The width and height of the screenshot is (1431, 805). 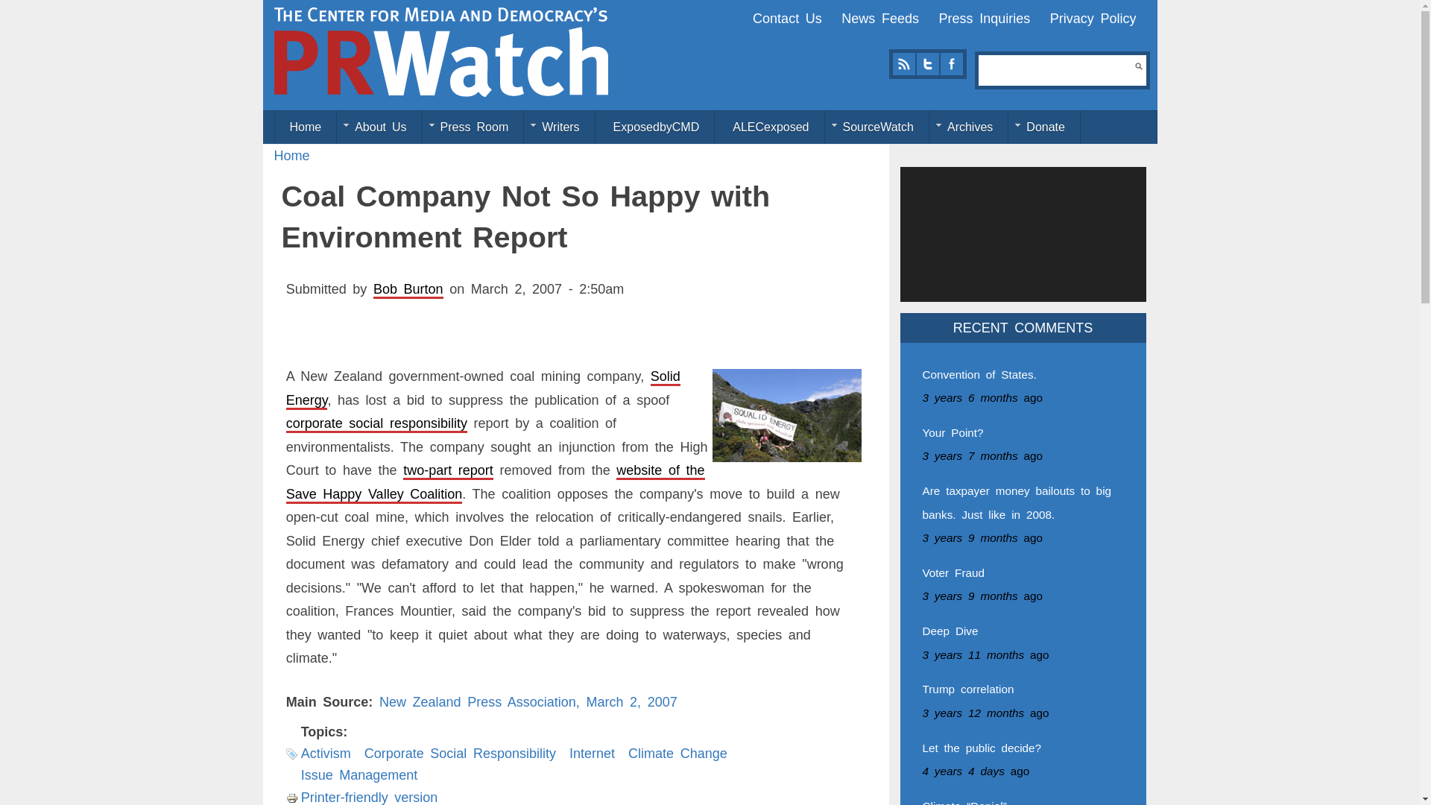 What do you see at coordinates (483, 388) in the screenshot?
I see `Solid Energy` at bounding box center [483, 388].